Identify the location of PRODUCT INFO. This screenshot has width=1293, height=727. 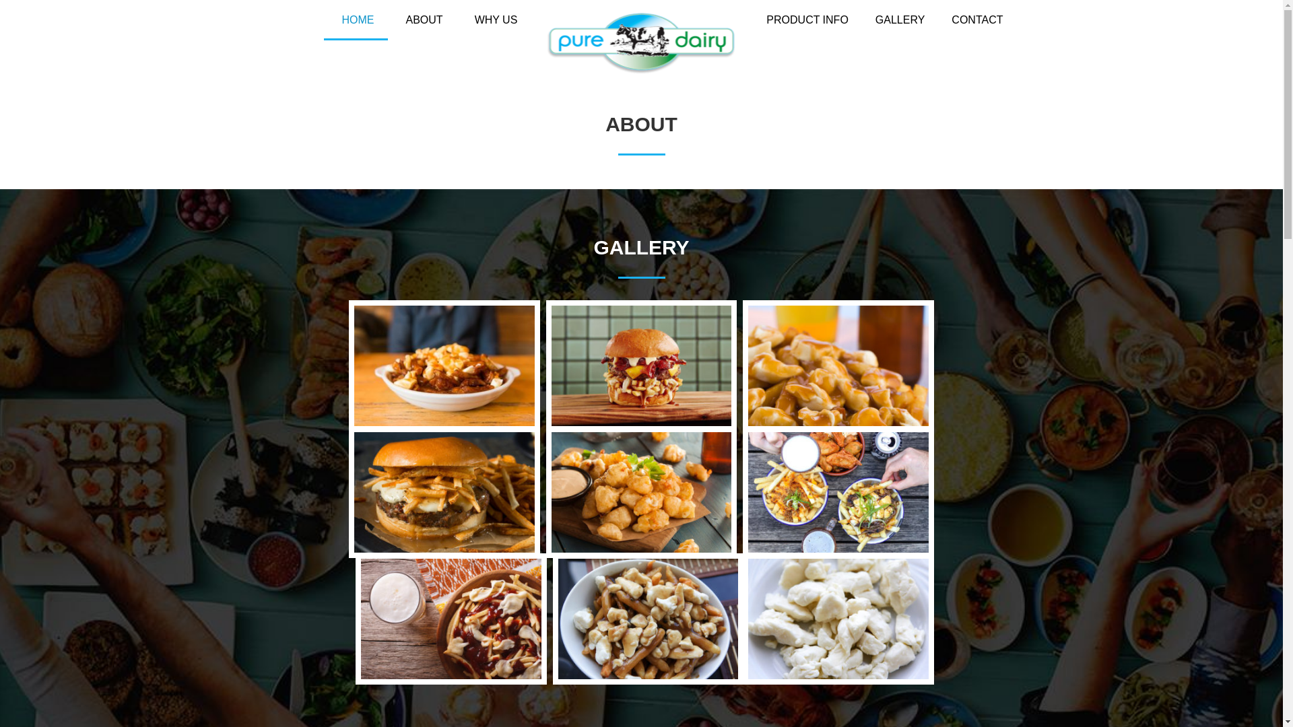
(807, 20).